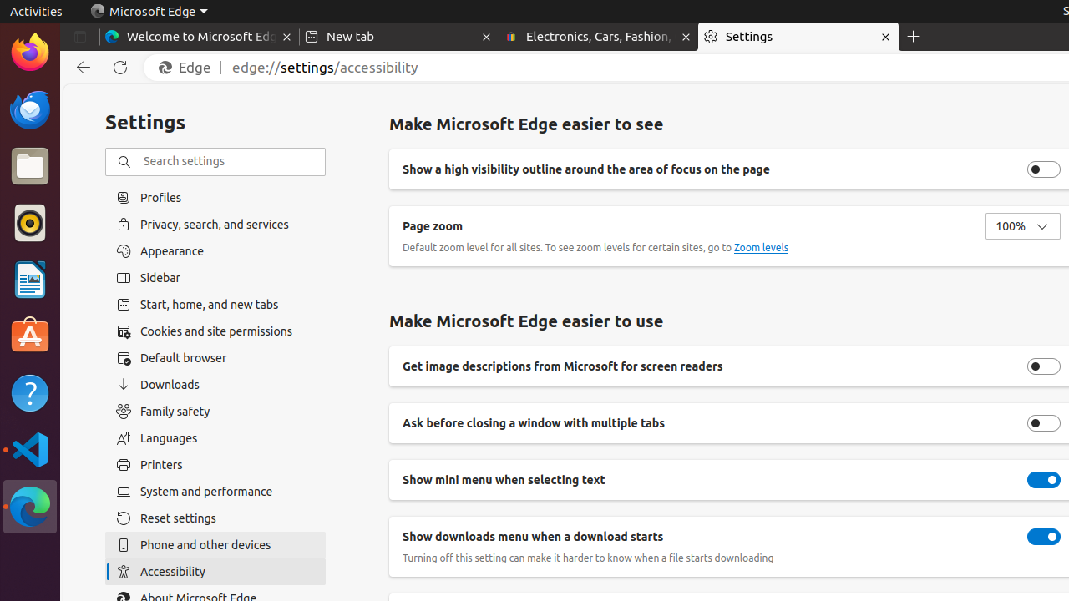  What do you see at coordinates (215, 224) in the screenshot?
I see `Privacy, search, and services` at bounding box center [215, 224].